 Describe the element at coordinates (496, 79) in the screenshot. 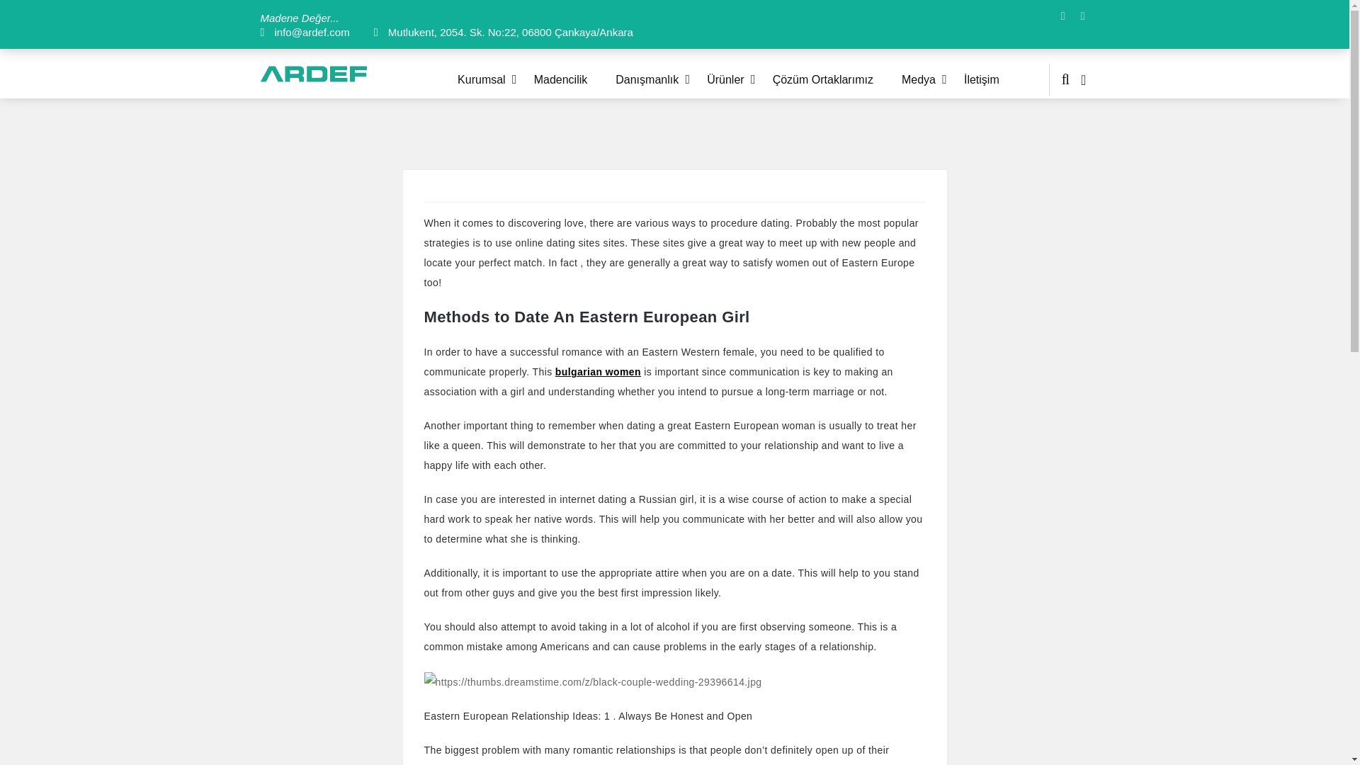

I see `Kurumsal` at that location.